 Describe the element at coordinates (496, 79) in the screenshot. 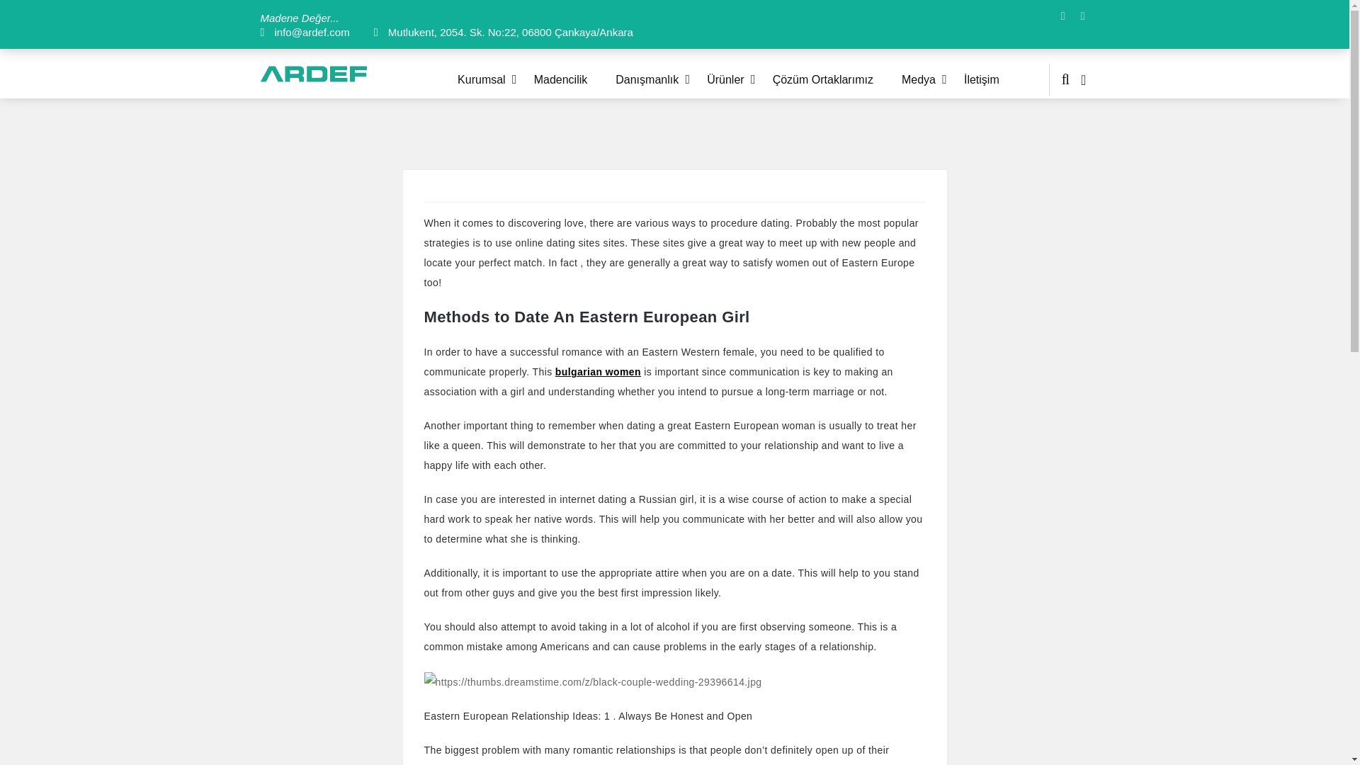

I see `Kurumsal` at that location.